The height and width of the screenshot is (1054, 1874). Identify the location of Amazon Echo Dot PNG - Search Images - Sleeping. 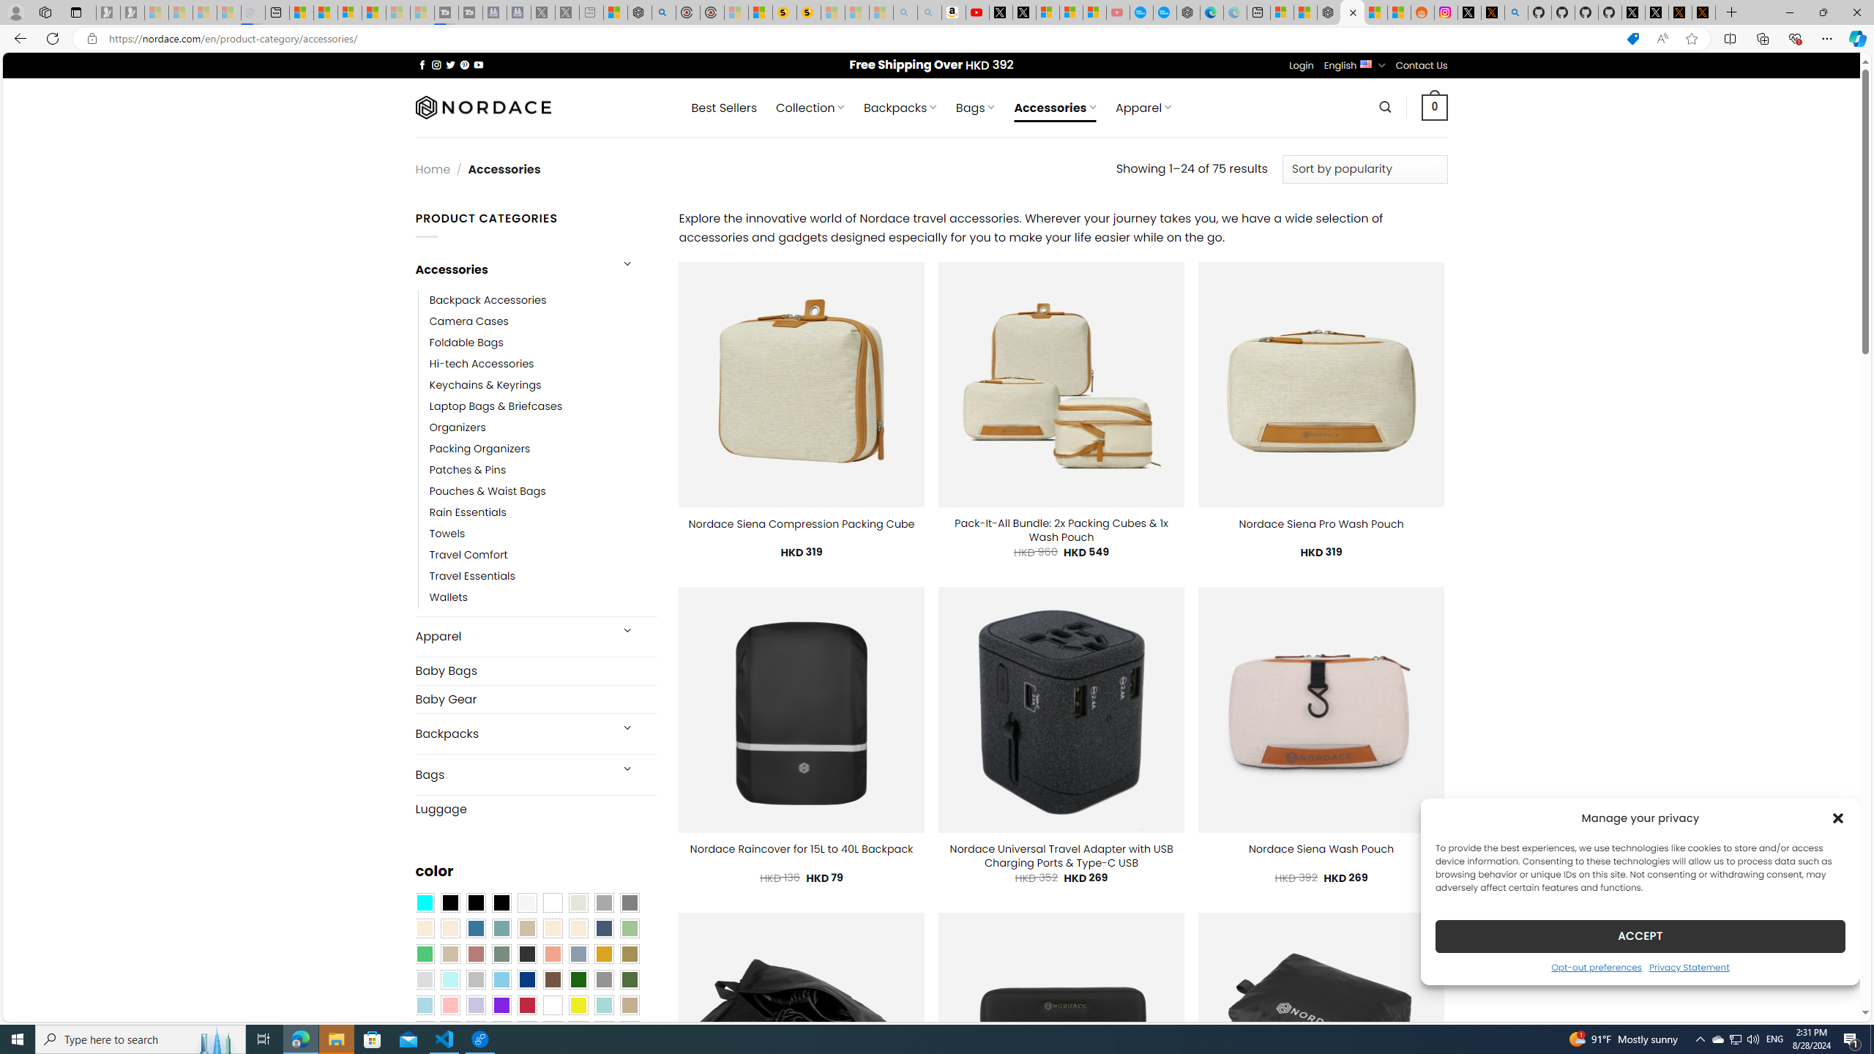
(930, 12).